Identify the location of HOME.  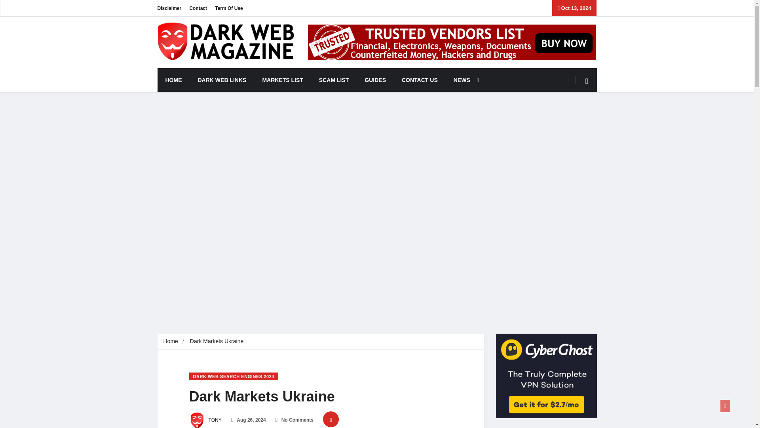
(173, 80).